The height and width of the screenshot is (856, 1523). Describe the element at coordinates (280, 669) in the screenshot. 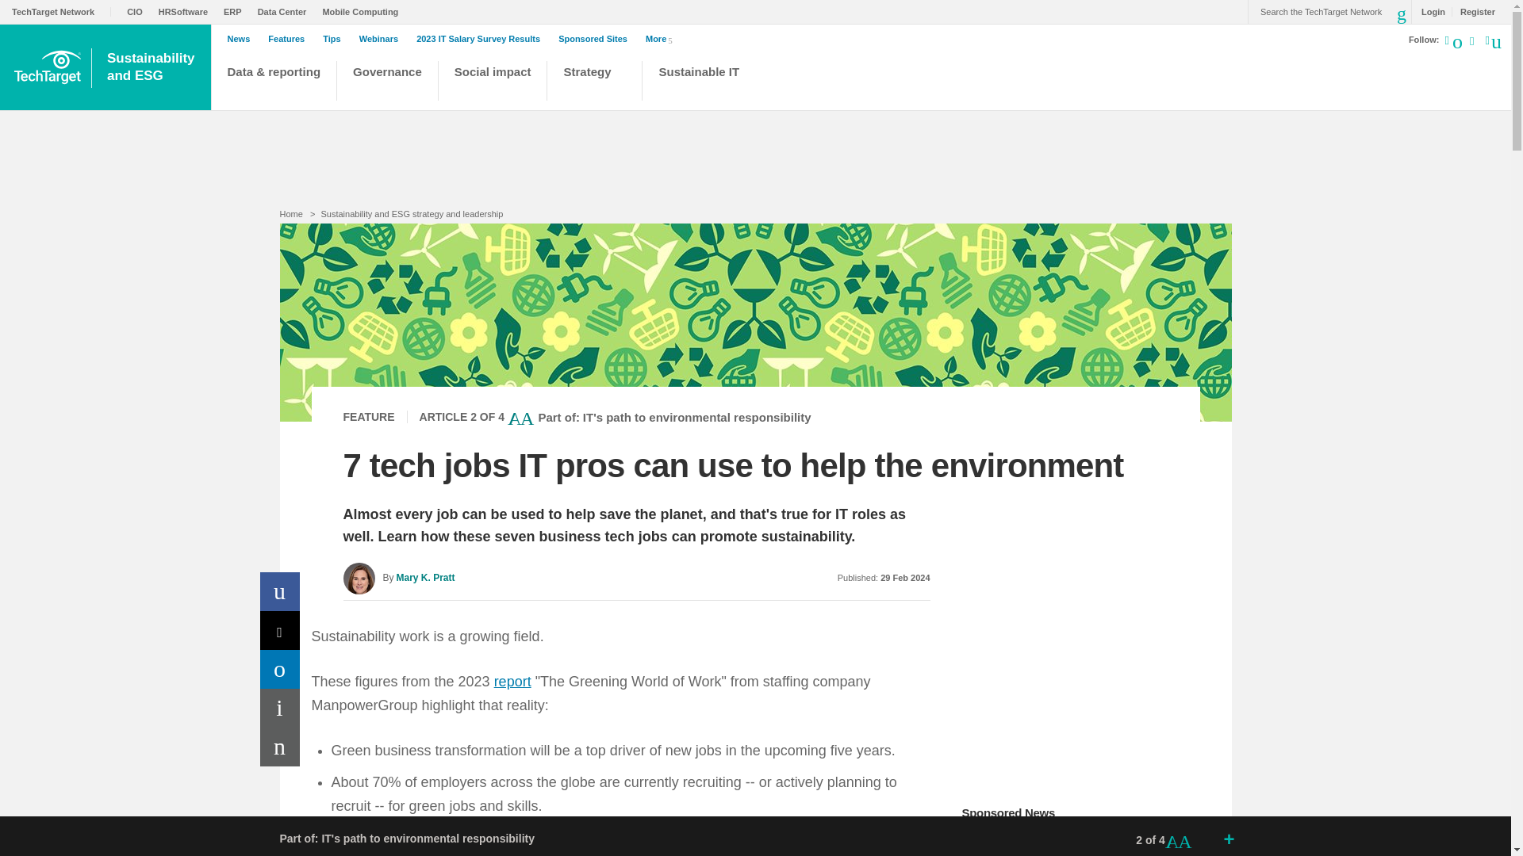

I see `Share on LinkedIn` at that location.